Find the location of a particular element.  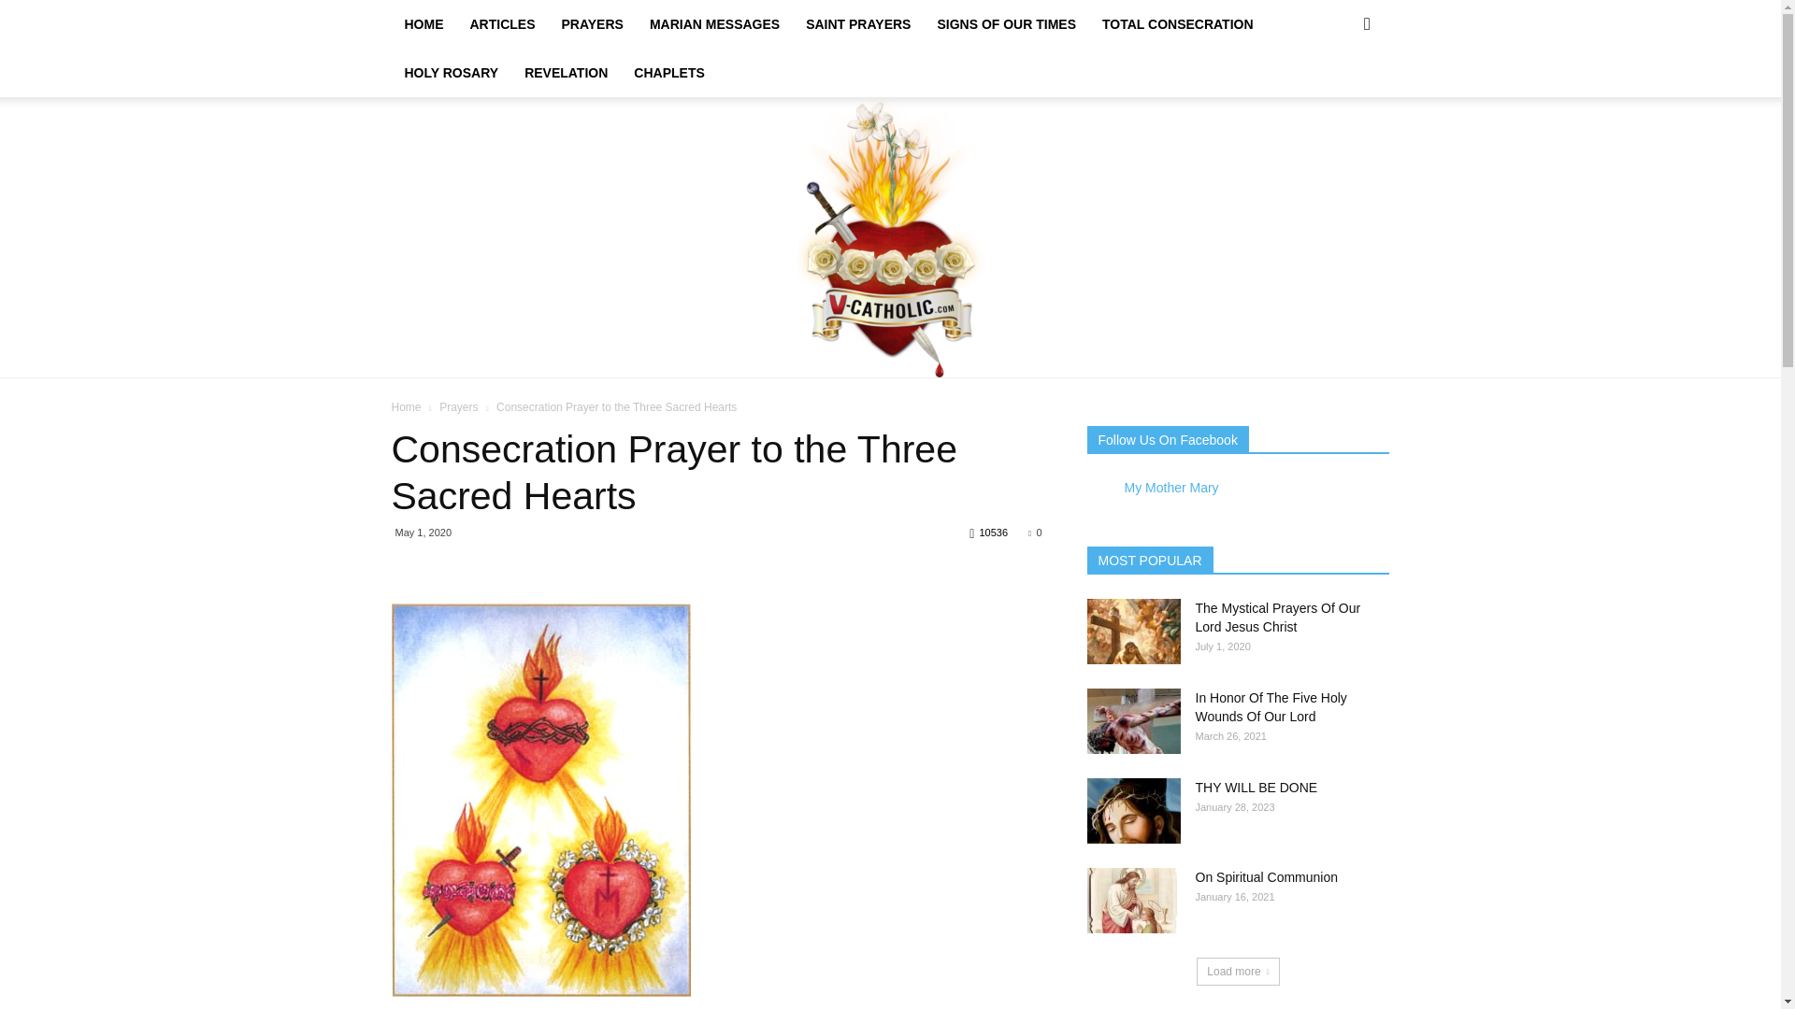

HOLY ROSARY is located at coordinates (451, 72).